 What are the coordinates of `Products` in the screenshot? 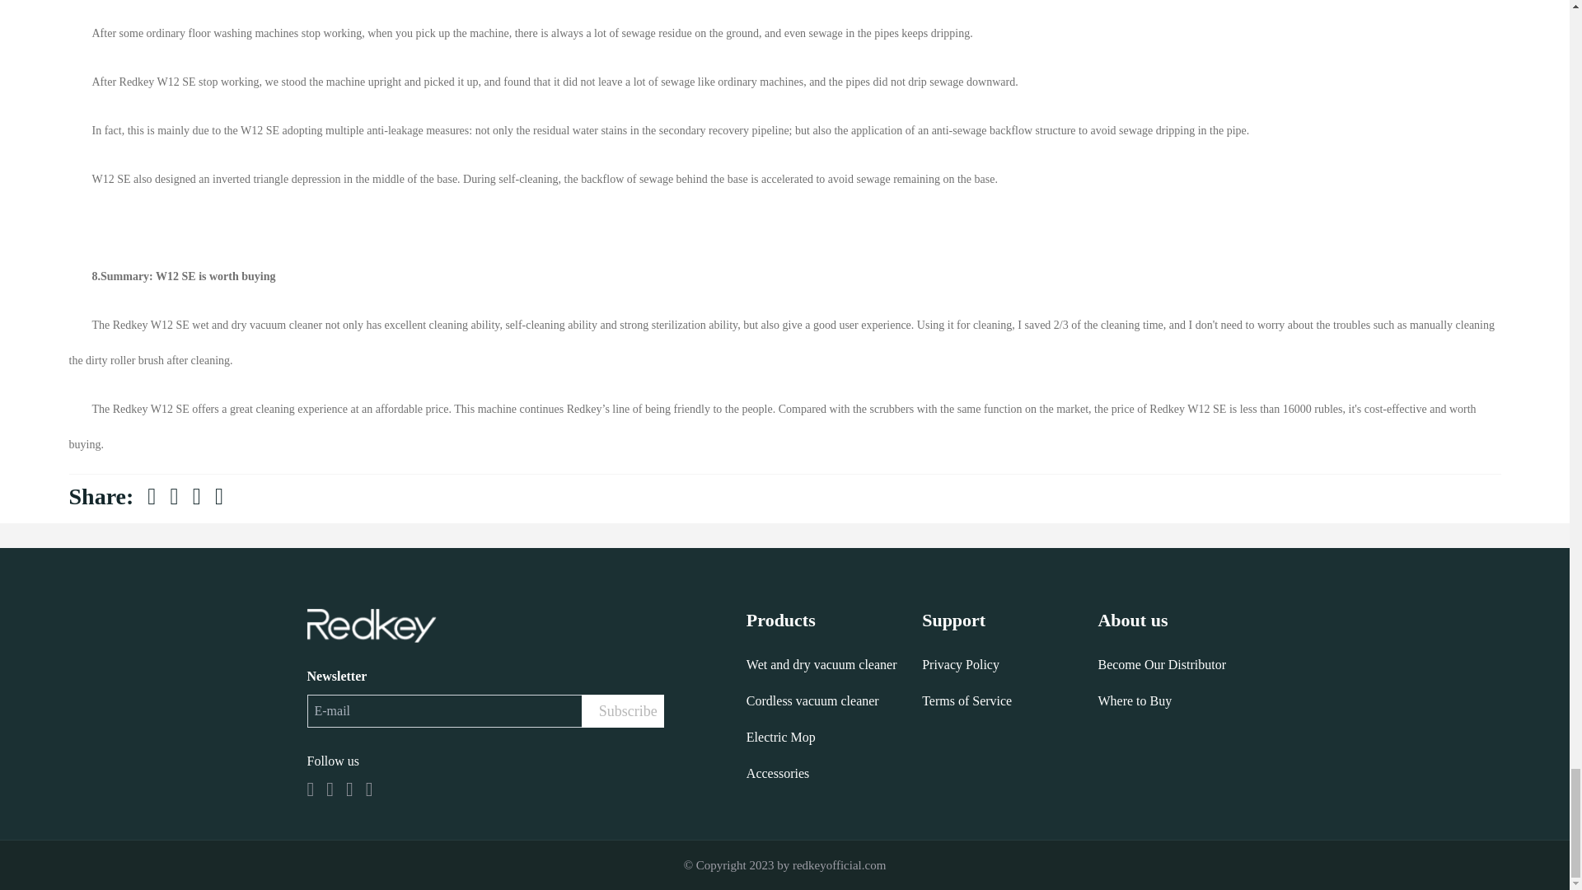 It's located at (834, 620).